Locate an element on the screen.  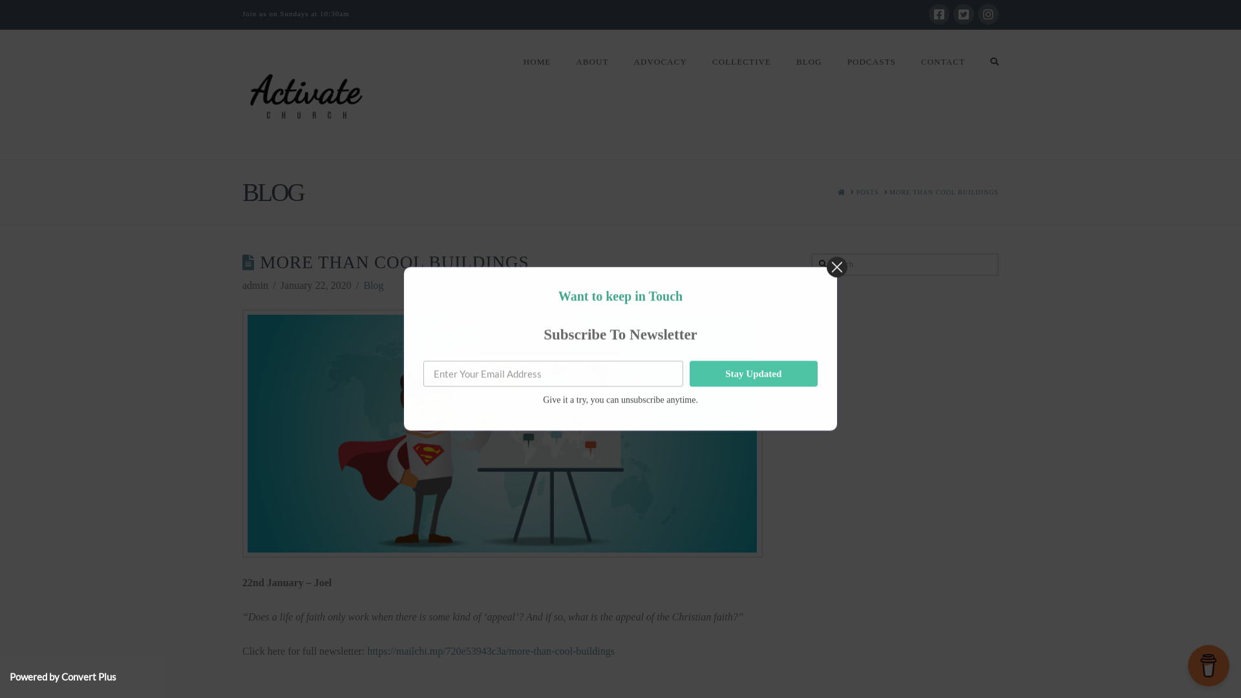
https://mailchi.mp/720e53943c3a/more-than-cool-buildings is located at coordinates (491, 651).